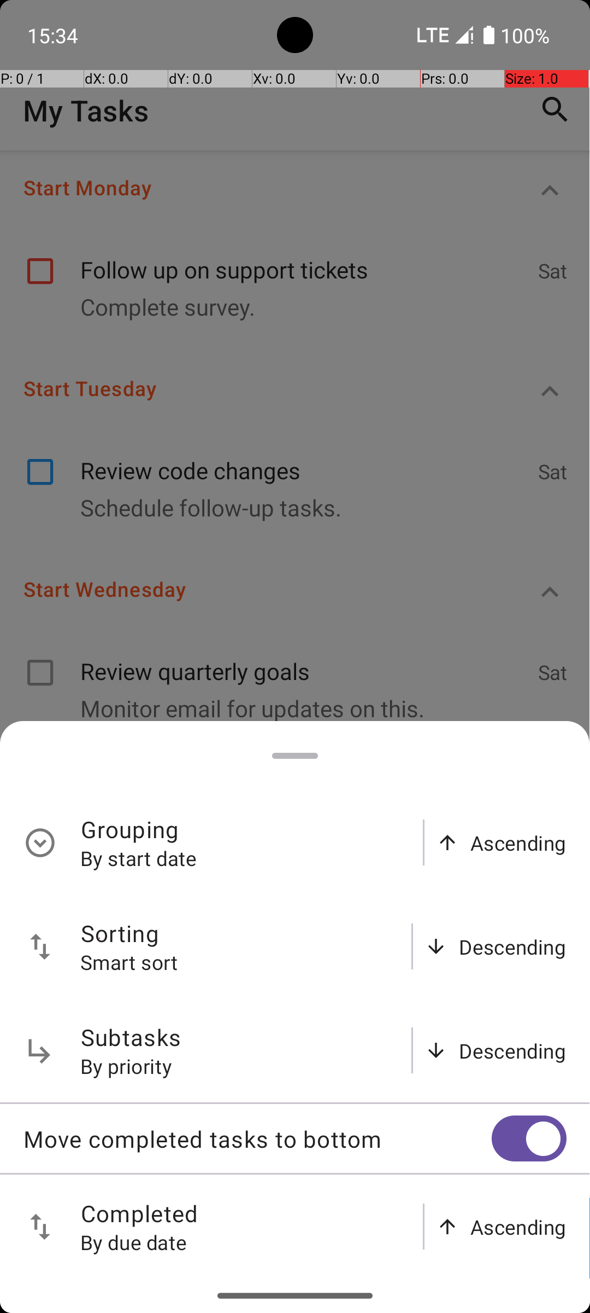 Image resolution: width=590 pixels, height=1313 pixels. What do you see at coordinates (129, 962) in the screenshot?
I see `Smart sort` at bounding box center [129, 962].